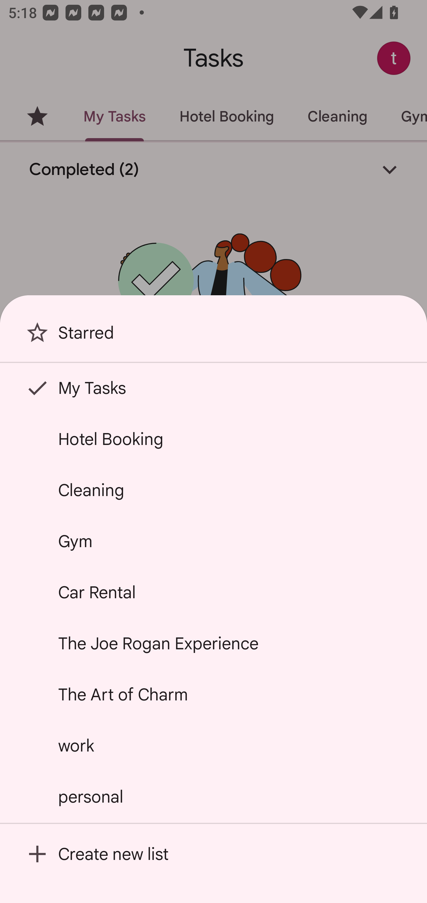 The width and height of the screenshot is (427, 903). What do you see at coordinates (213, 388) in the screenshot?
I see `My Tasks` at bounding box center [213, 388].